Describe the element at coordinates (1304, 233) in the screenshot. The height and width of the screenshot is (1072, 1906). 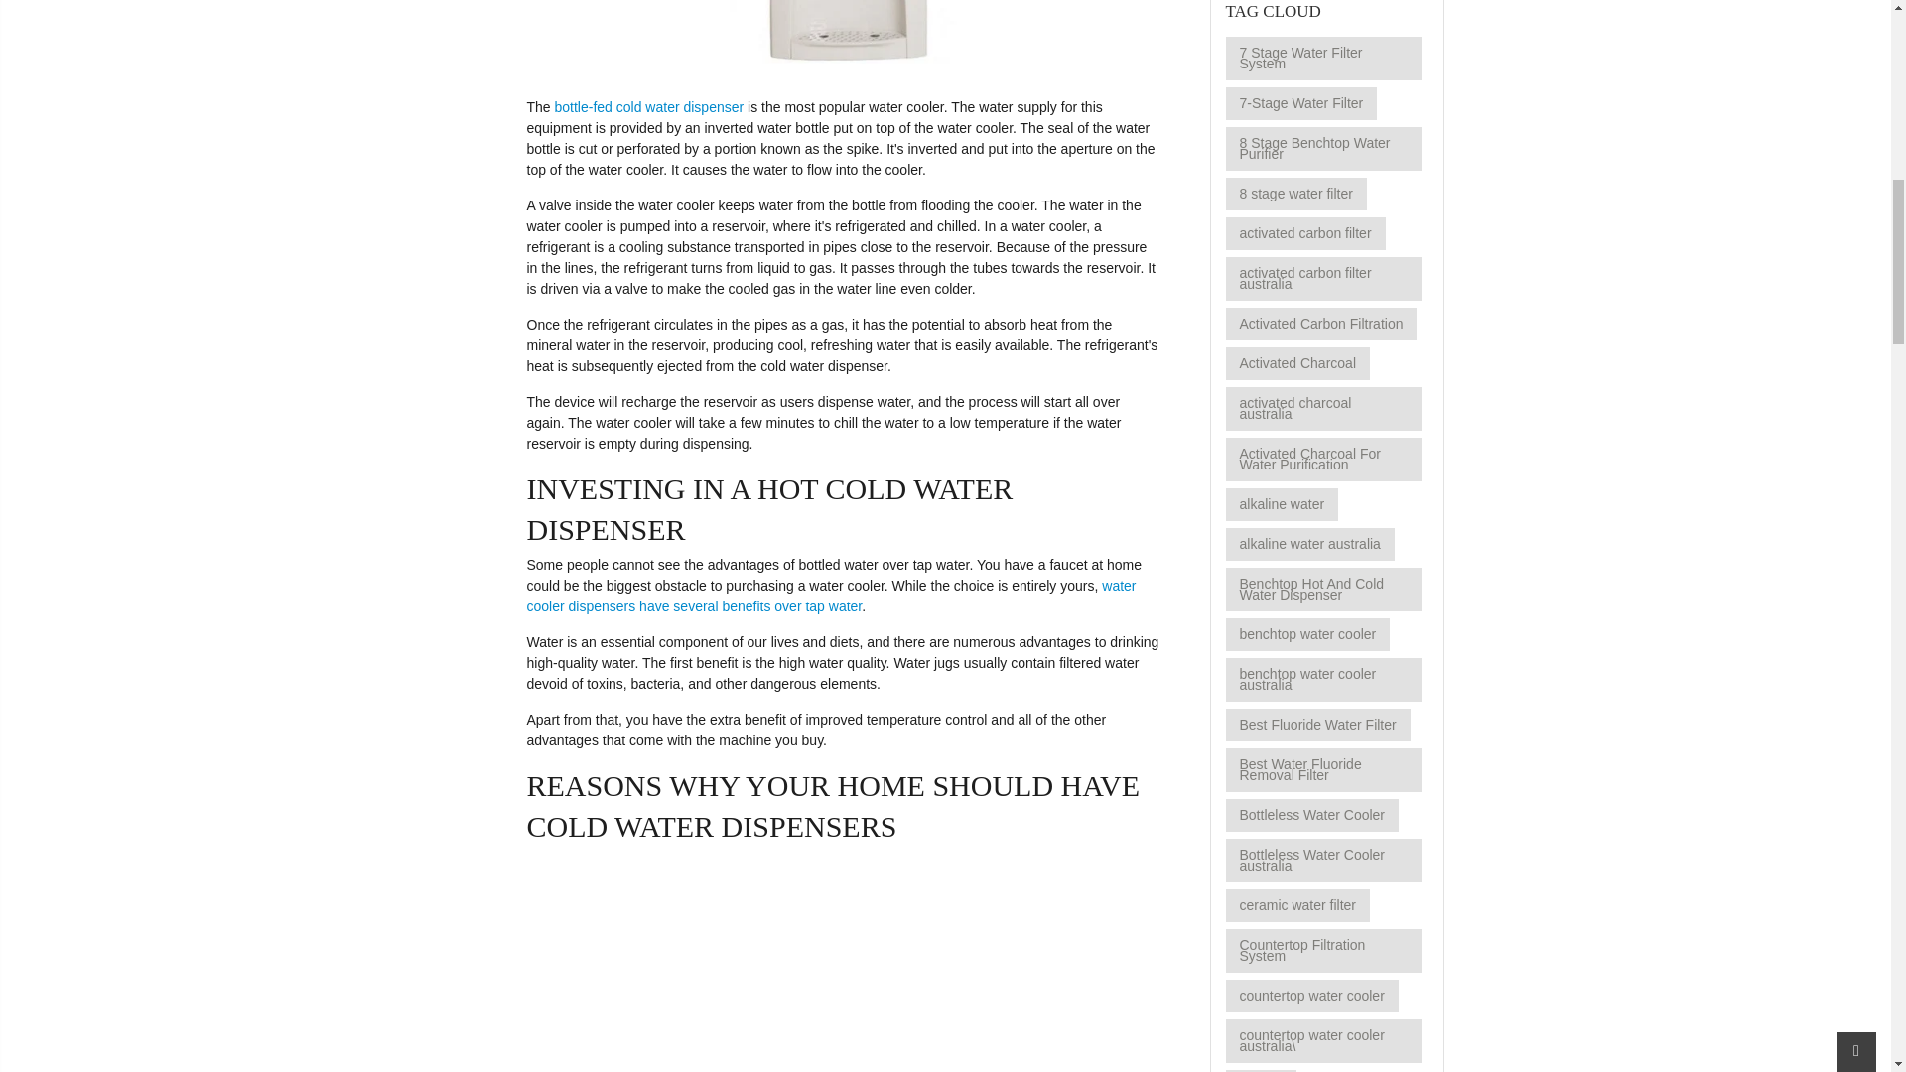
I see `Show articles tagged activated carbon filter` at that location.